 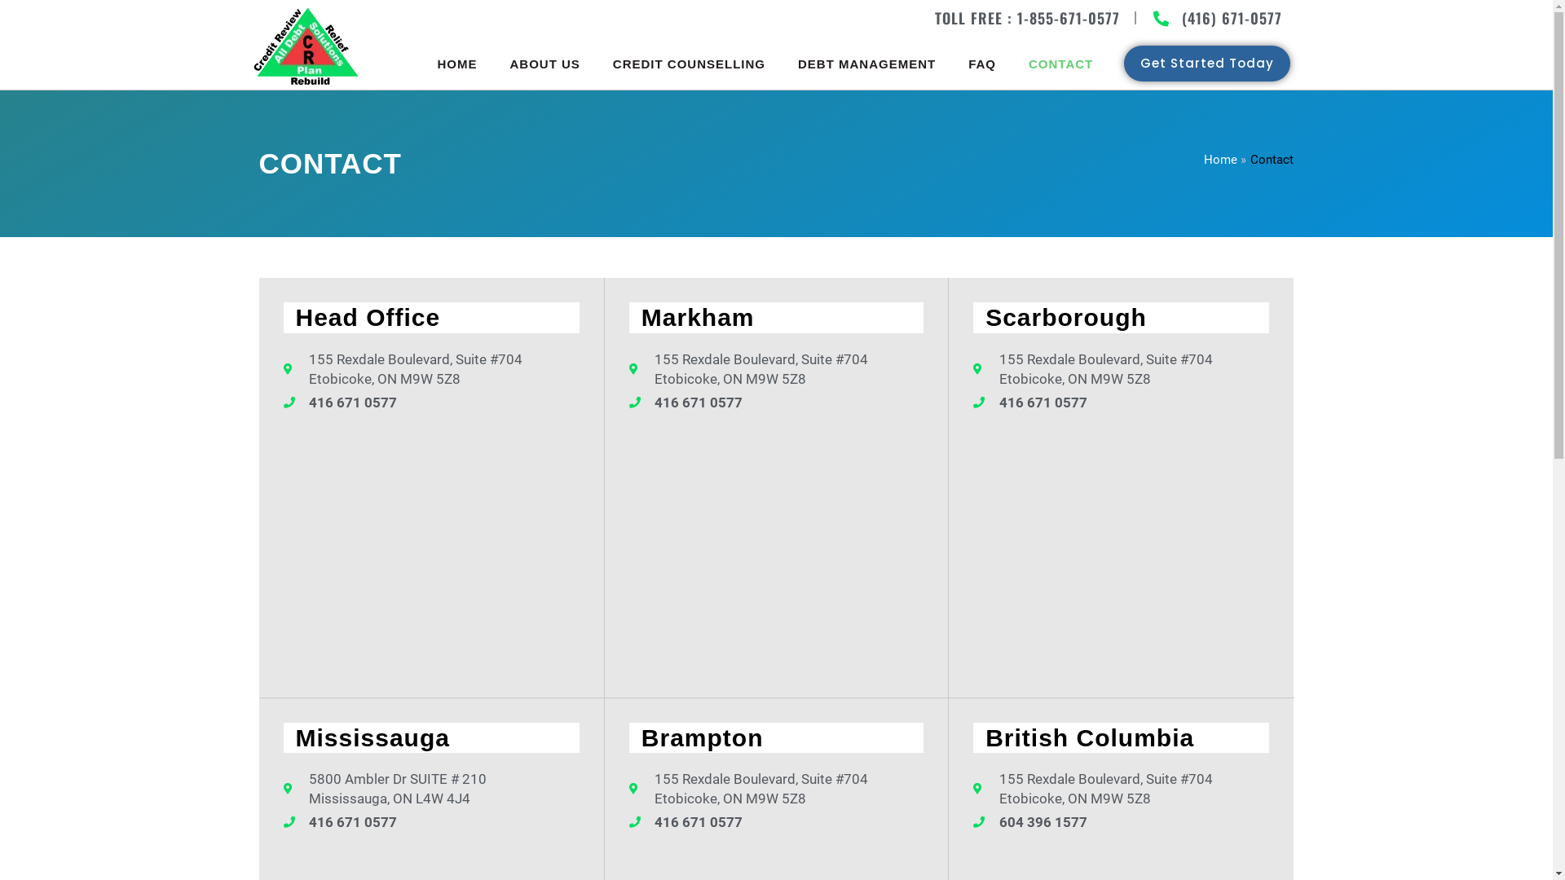 What do you see at coordinates (456, 64) in the screenshot?
I see `HOME` at bounding box center [456, 64].